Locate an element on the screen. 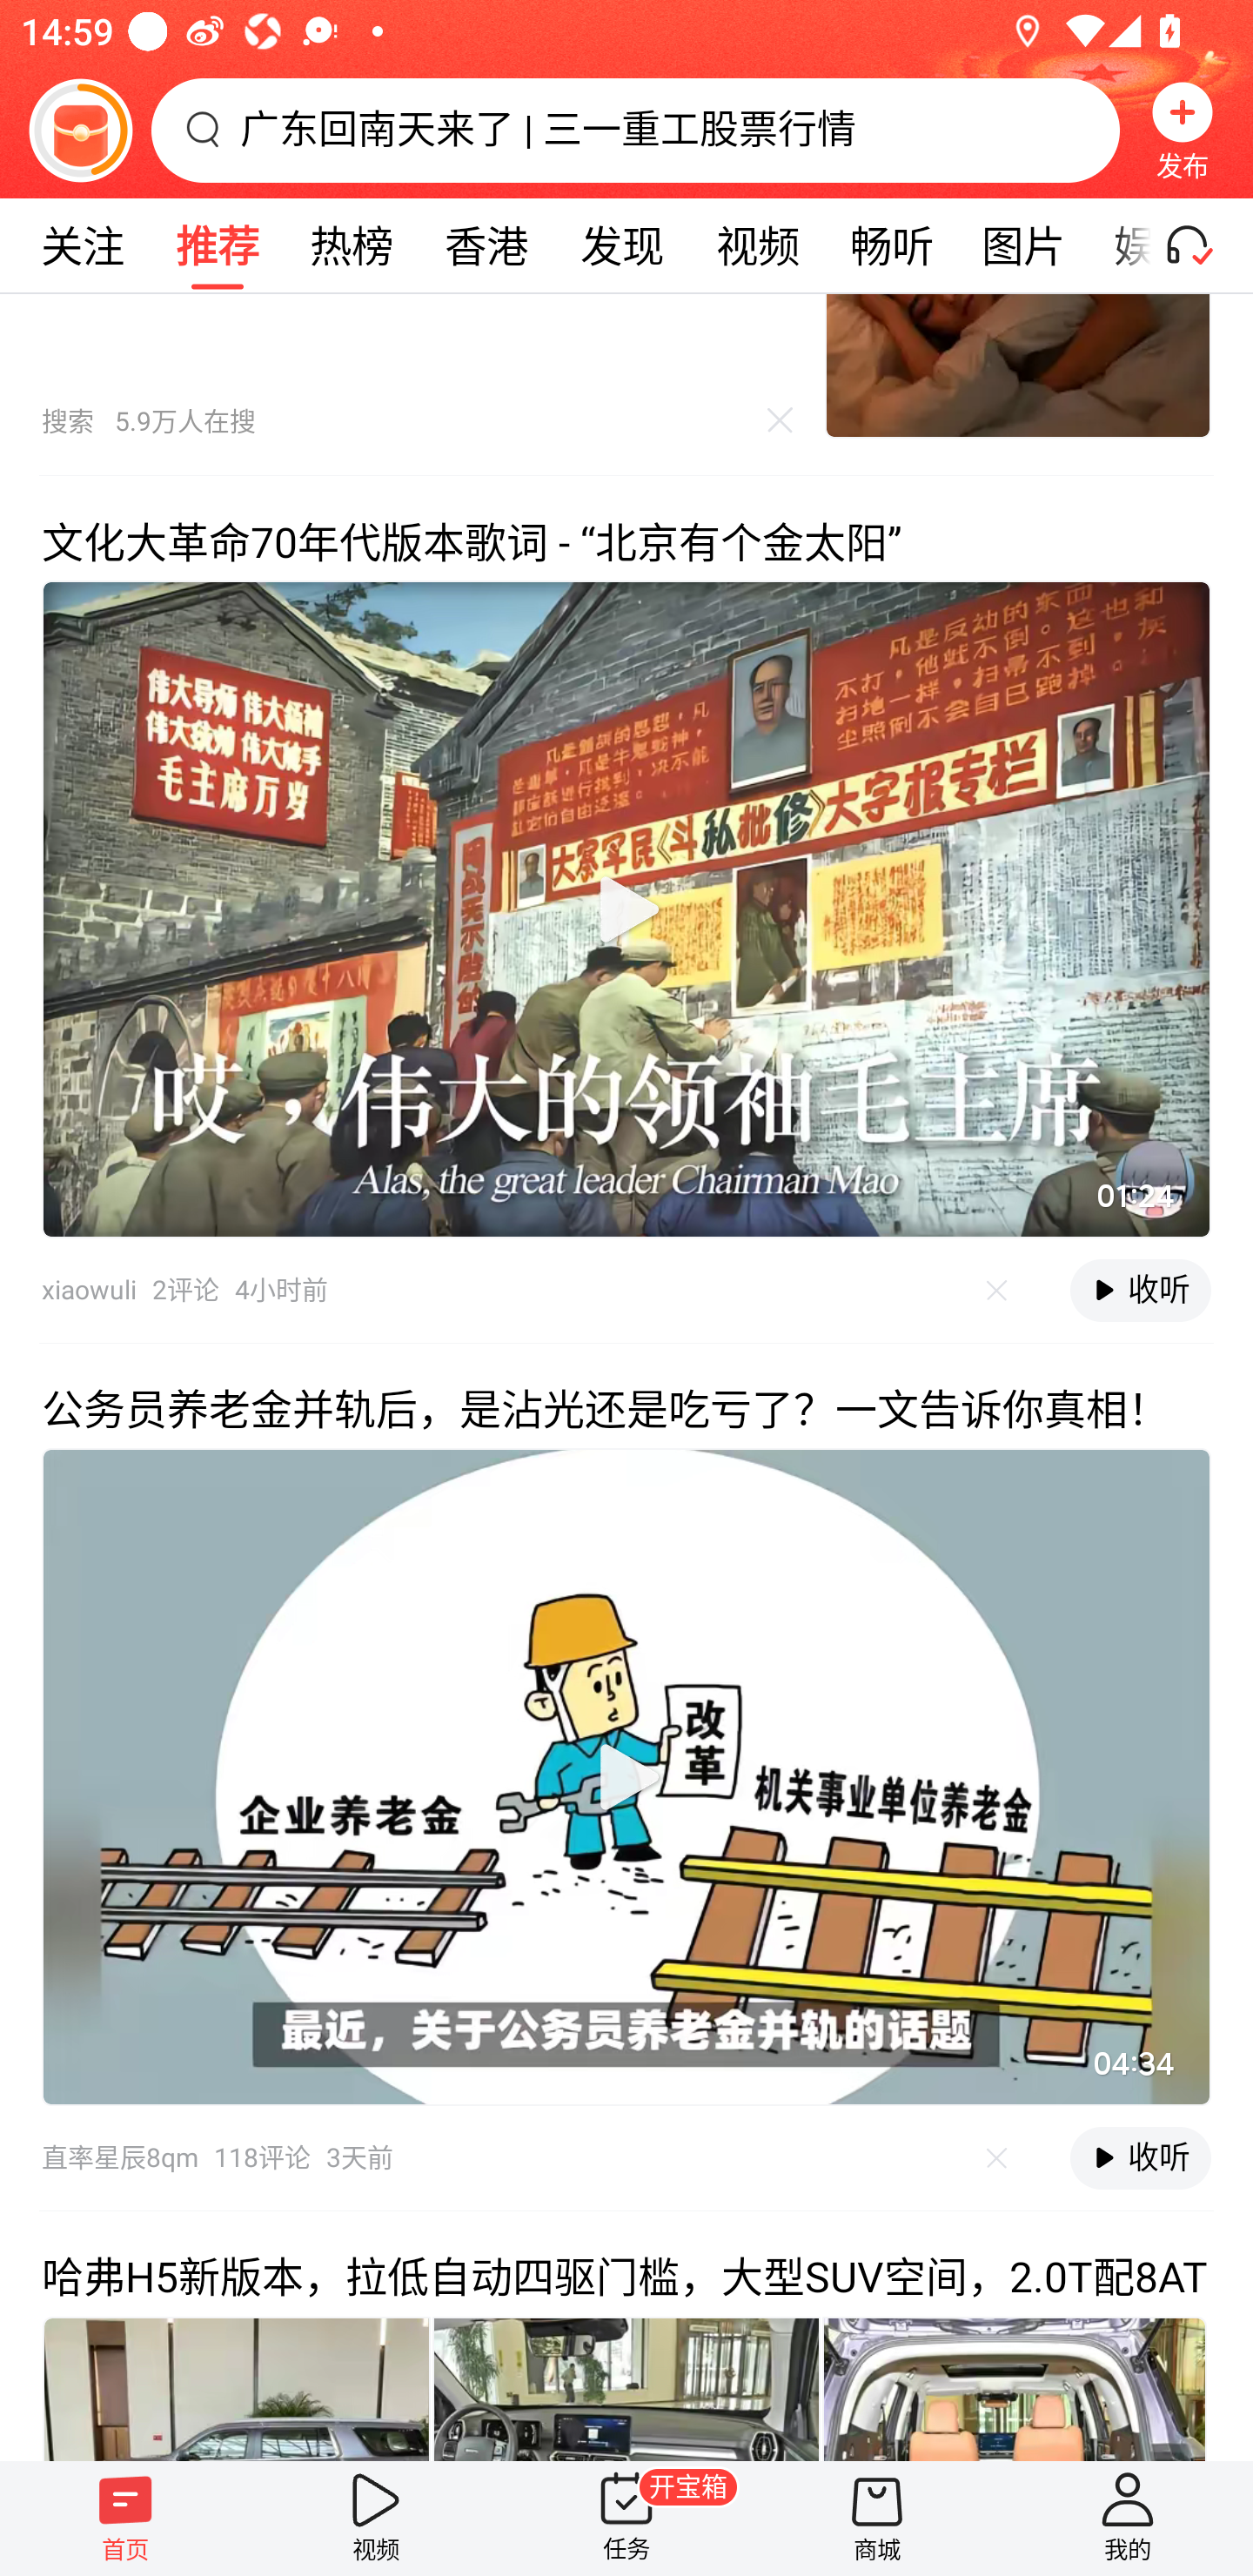 This screenshot has width=1253, height=2576. 发现 is located at coordinates (621, 245).